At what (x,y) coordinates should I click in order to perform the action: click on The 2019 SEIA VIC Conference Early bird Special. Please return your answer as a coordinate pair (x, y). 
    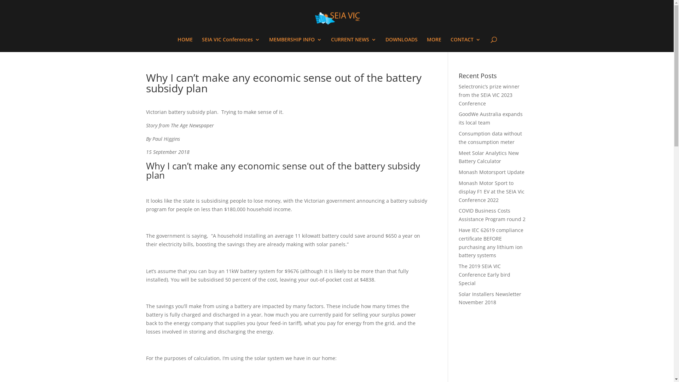
    Looking at the image, I should click on (484, 274).